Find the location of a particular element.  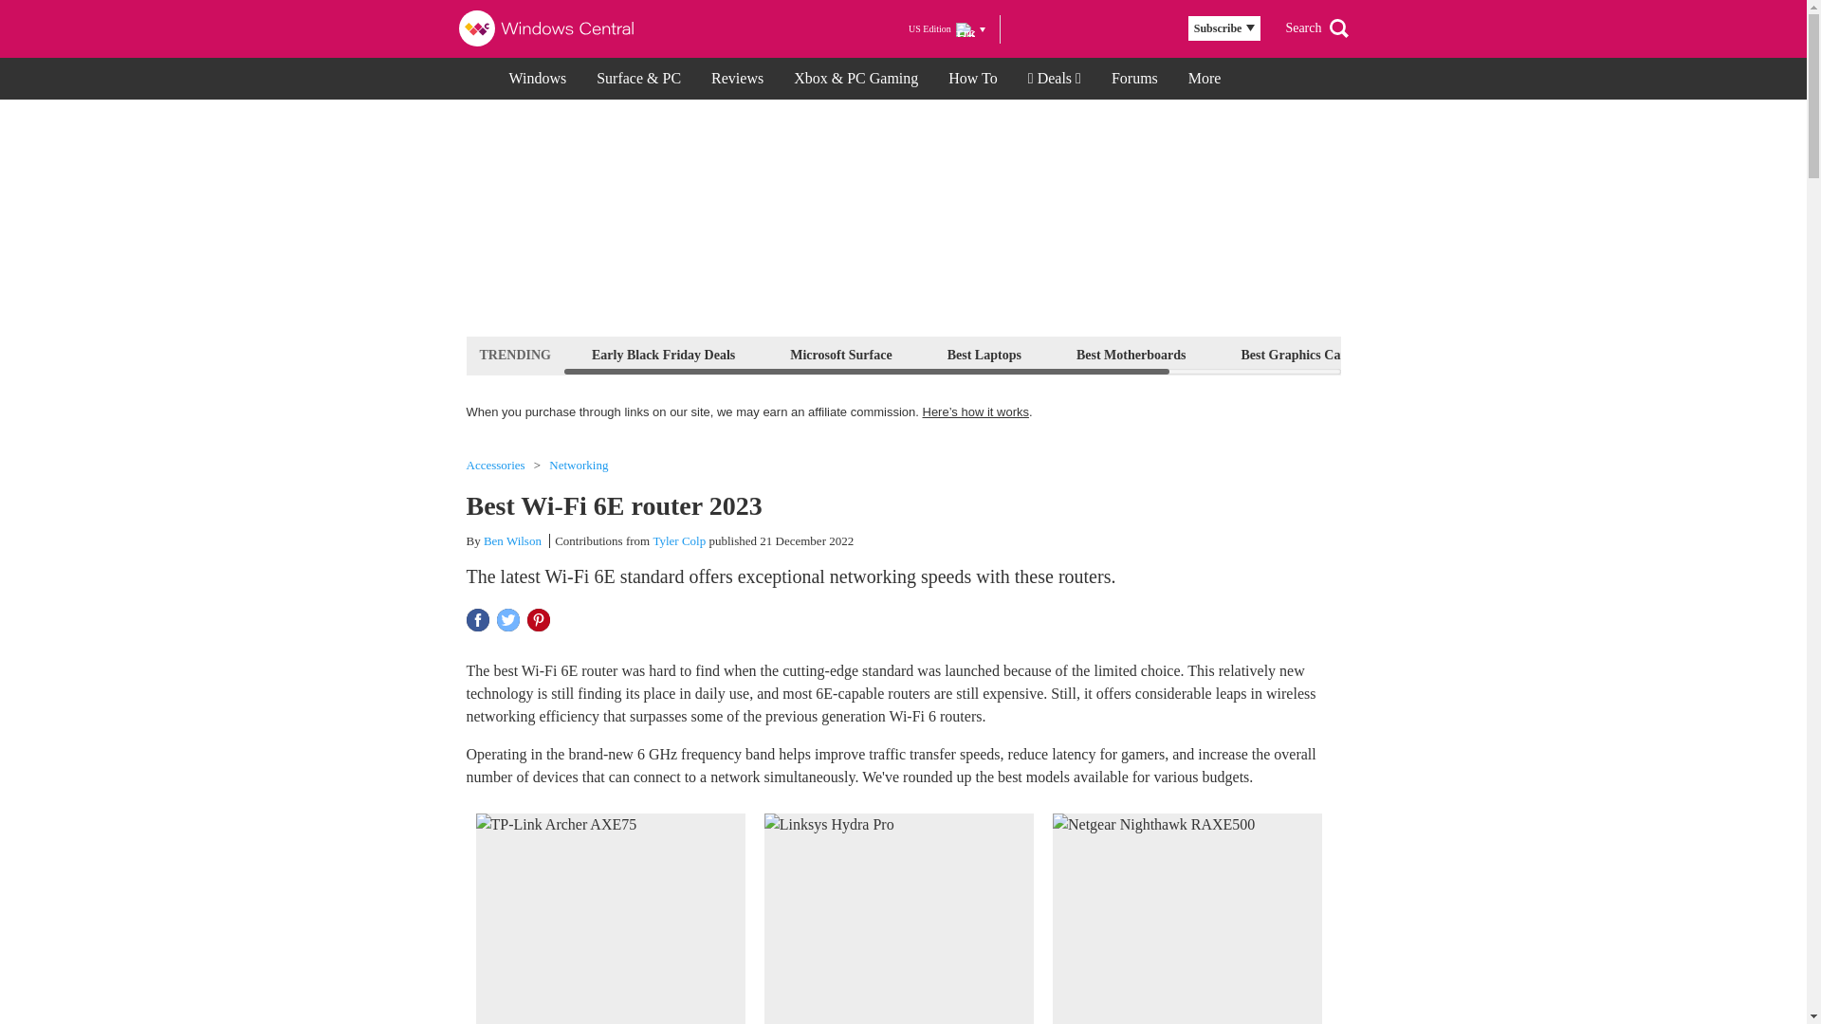

Tyler Colp is located at coordinates (679, 540).